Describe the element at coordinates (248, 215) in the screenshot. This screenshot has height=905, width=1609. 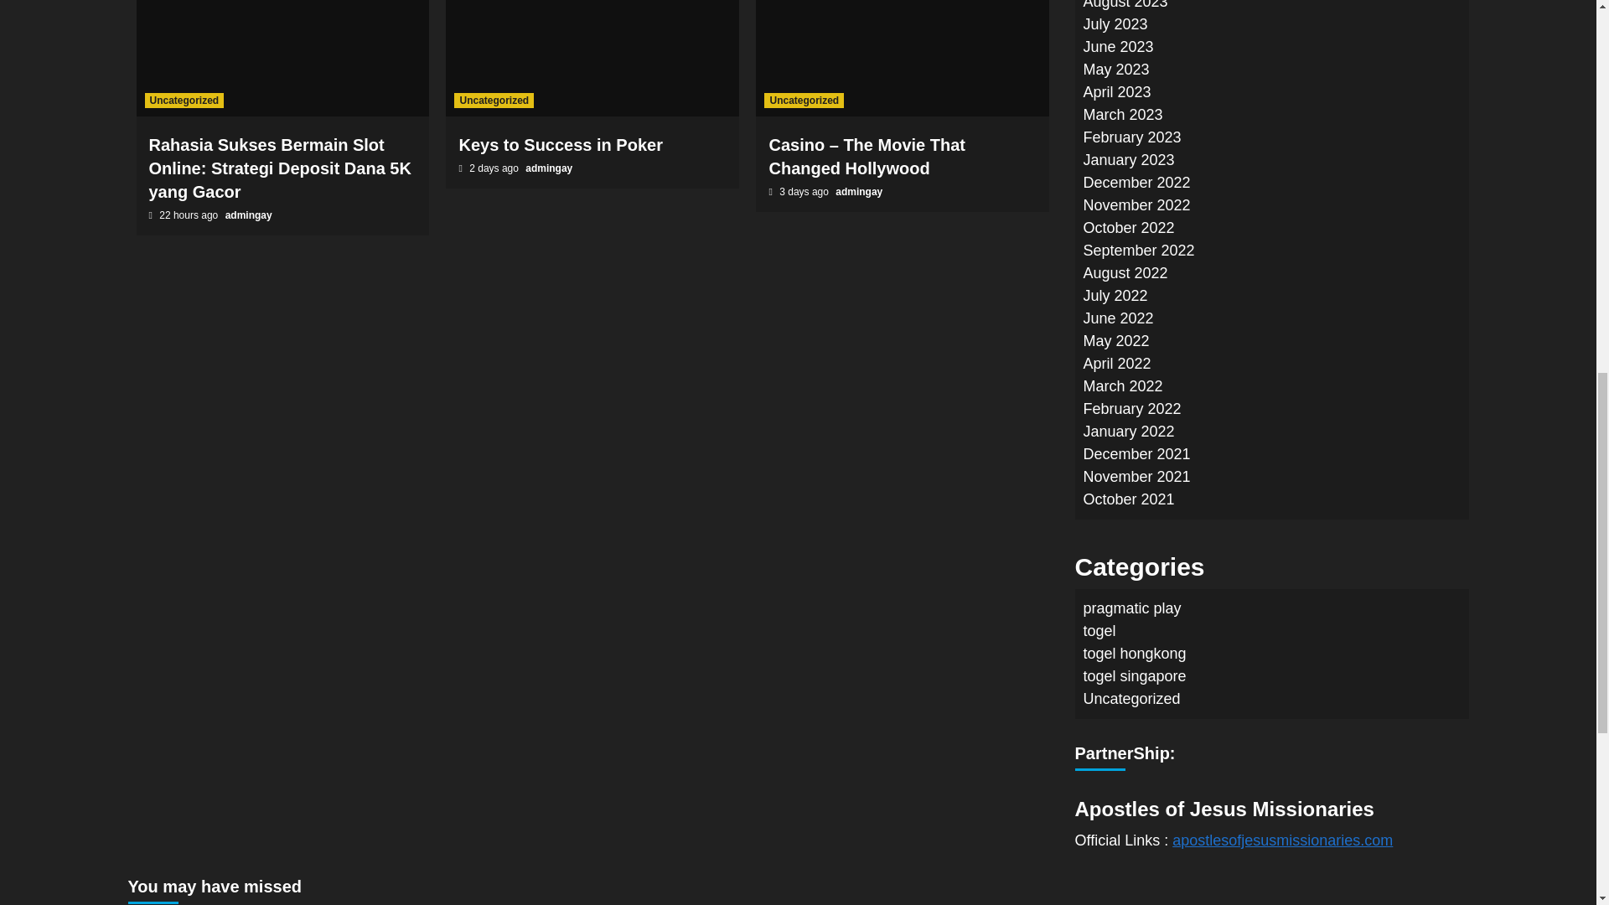
I see `admingay` at that location.